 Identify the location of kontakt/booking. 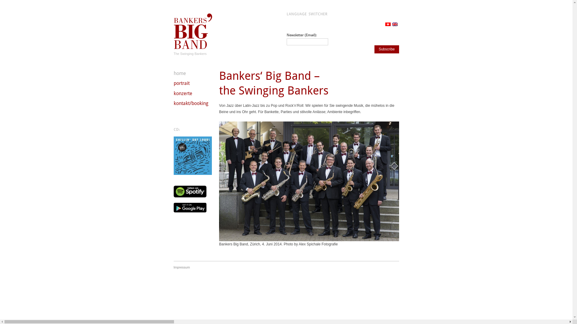
(191, 103).